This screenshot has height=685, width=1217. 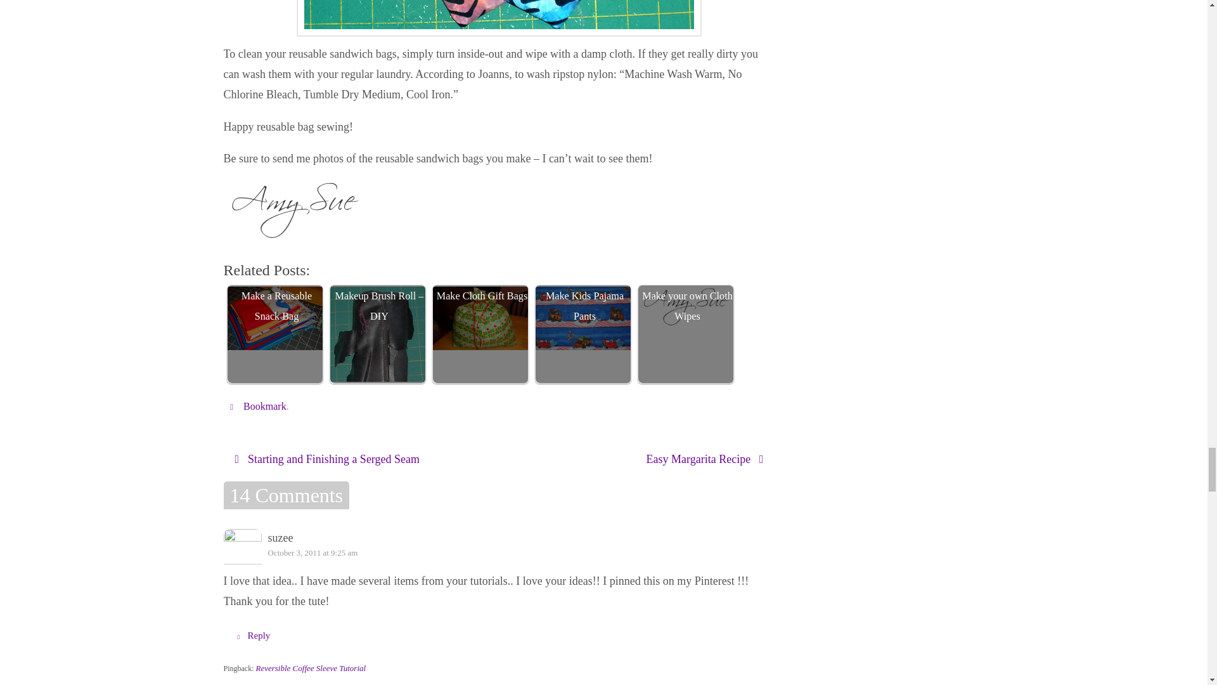 I want to click on Easy Margarita Recipe, so click(x=639, y=459).